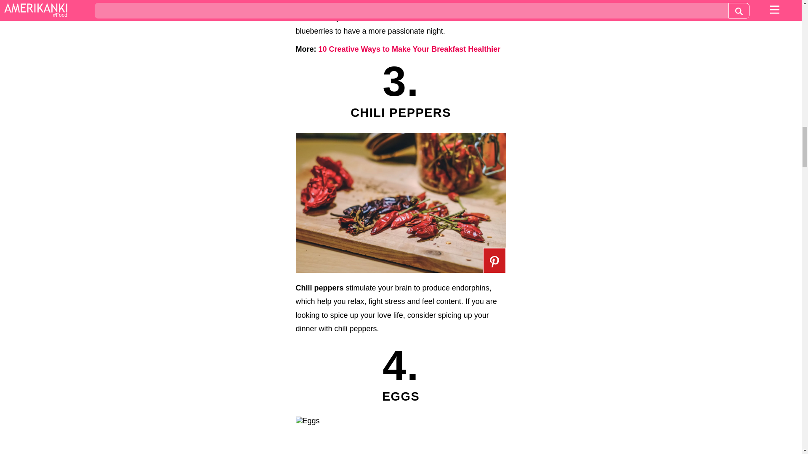 This screenshot has height=454, width=808. I want to click on 10 Creative Ways to Make Your Breakfast Healthier, so click(409, 49).